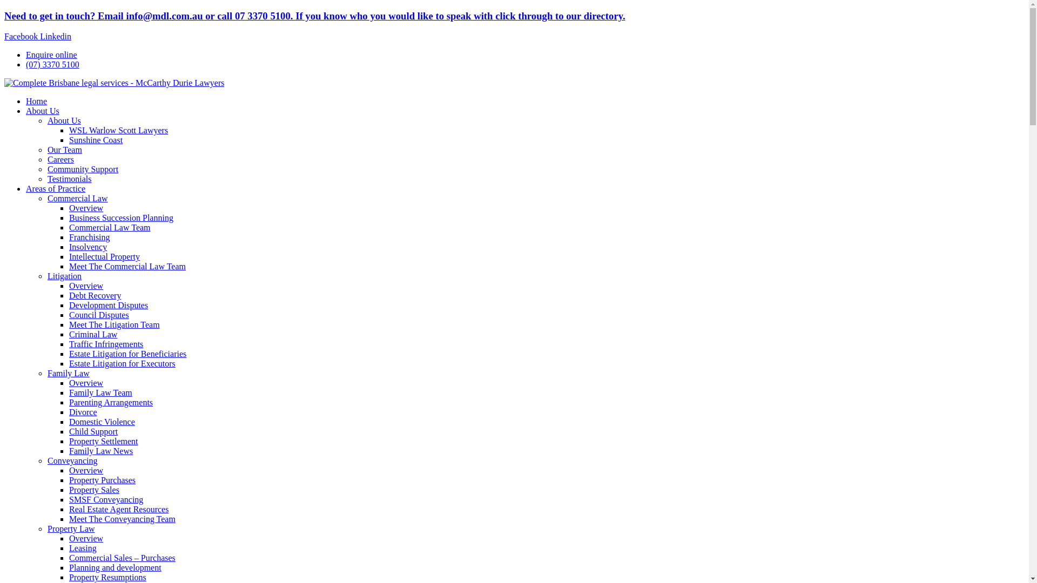  Describe the element at coordinates (116, 568) in the screenshot. I see `Planning and development` at that location.